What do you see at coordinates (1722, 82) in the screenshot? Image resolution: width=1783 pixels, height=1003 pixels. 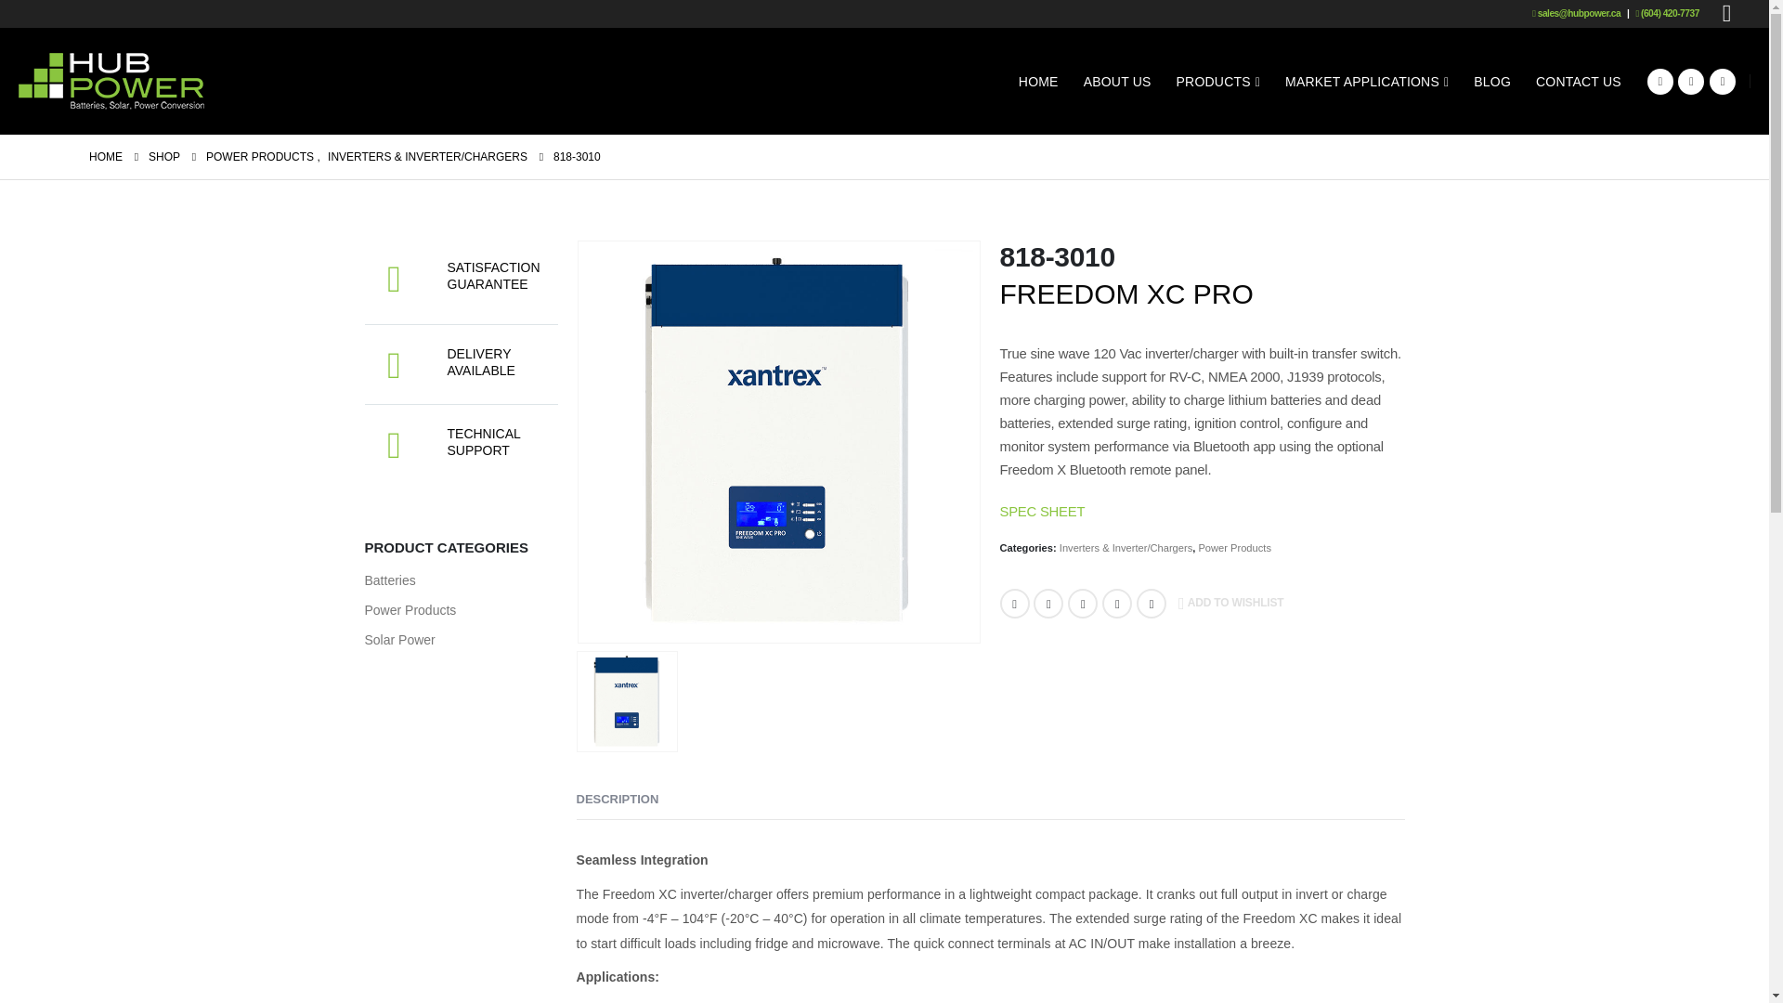 I see `Instagram` at bounding box center [1722, 82].